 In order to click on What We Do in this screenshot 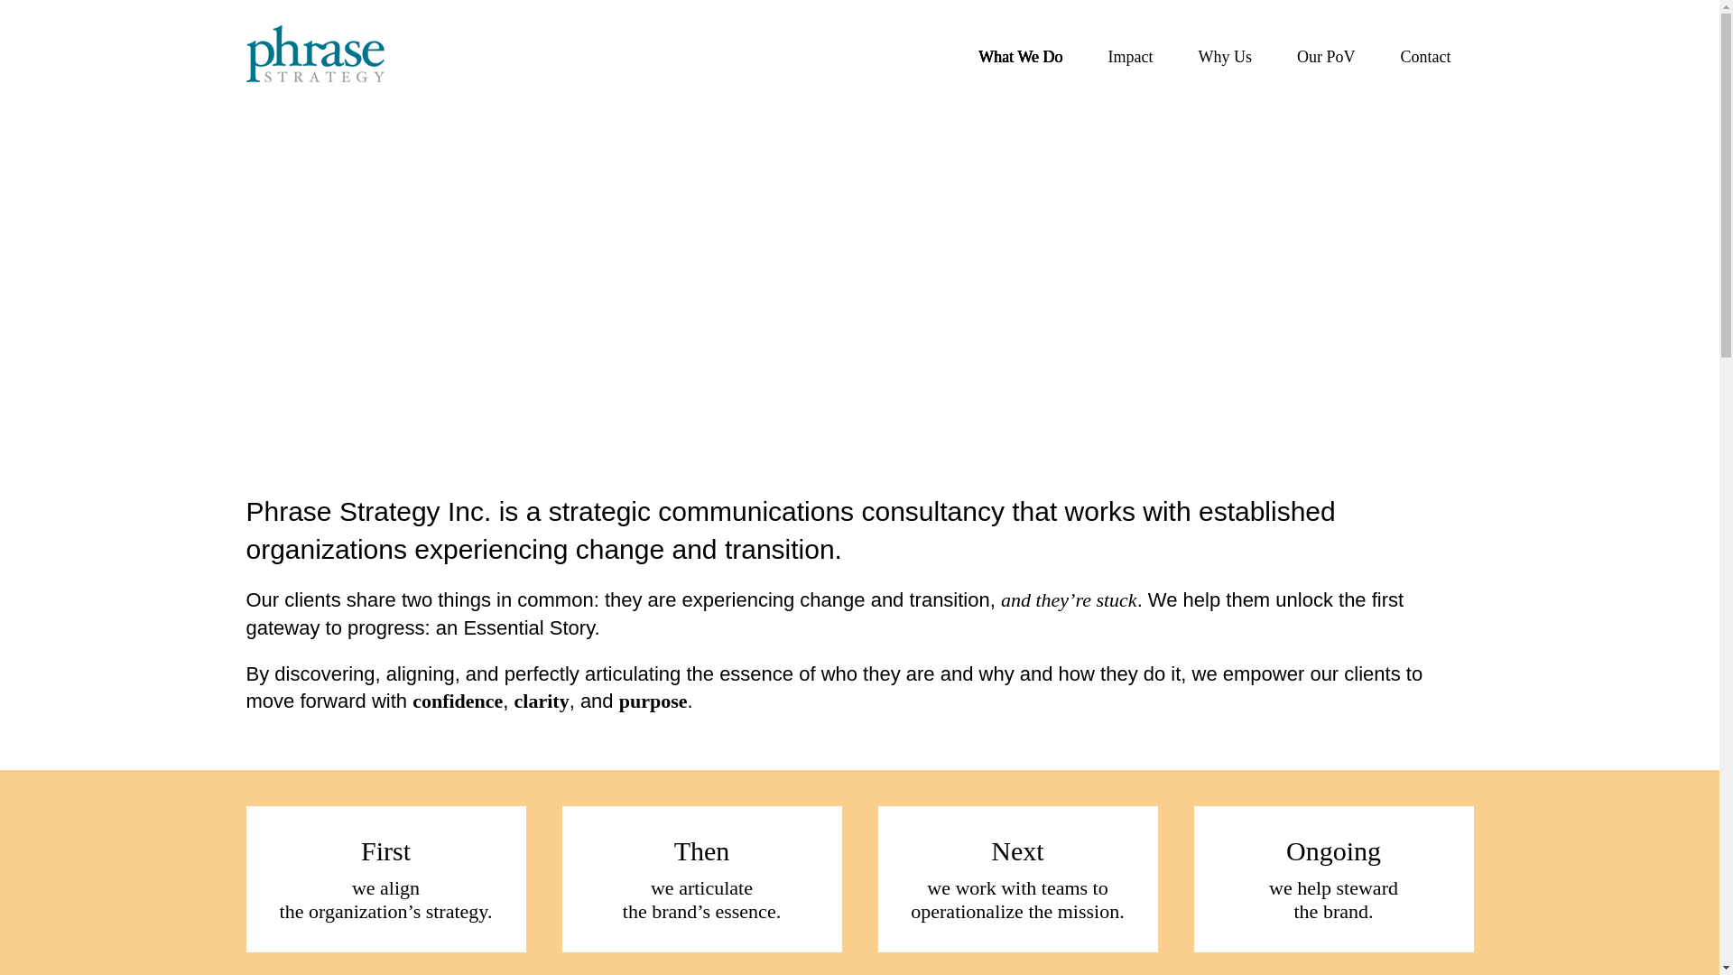, I will do `click(1020, 56)`.